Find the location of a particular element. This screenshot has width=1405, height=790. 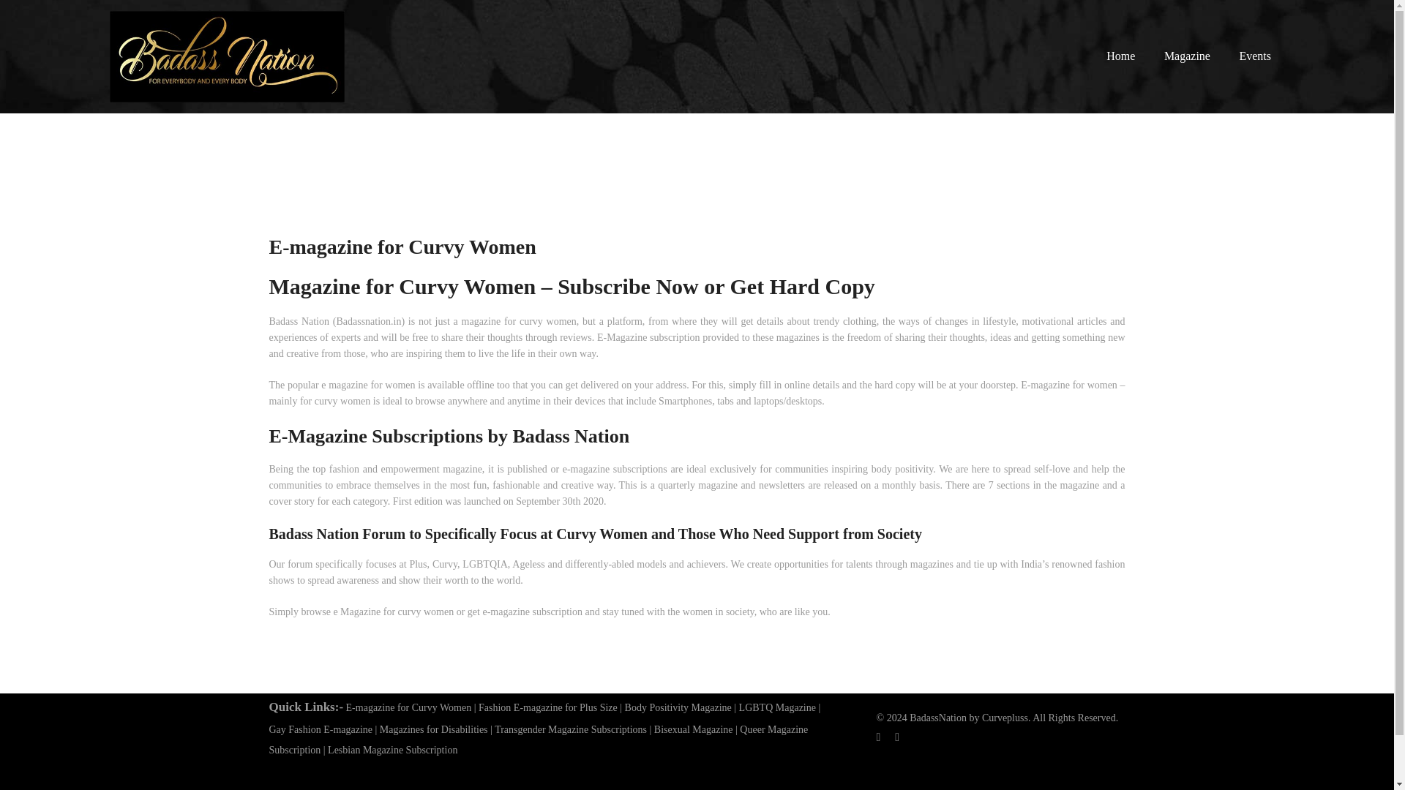

E-magazine for Curvy Women is located at coordinates (408, 708).